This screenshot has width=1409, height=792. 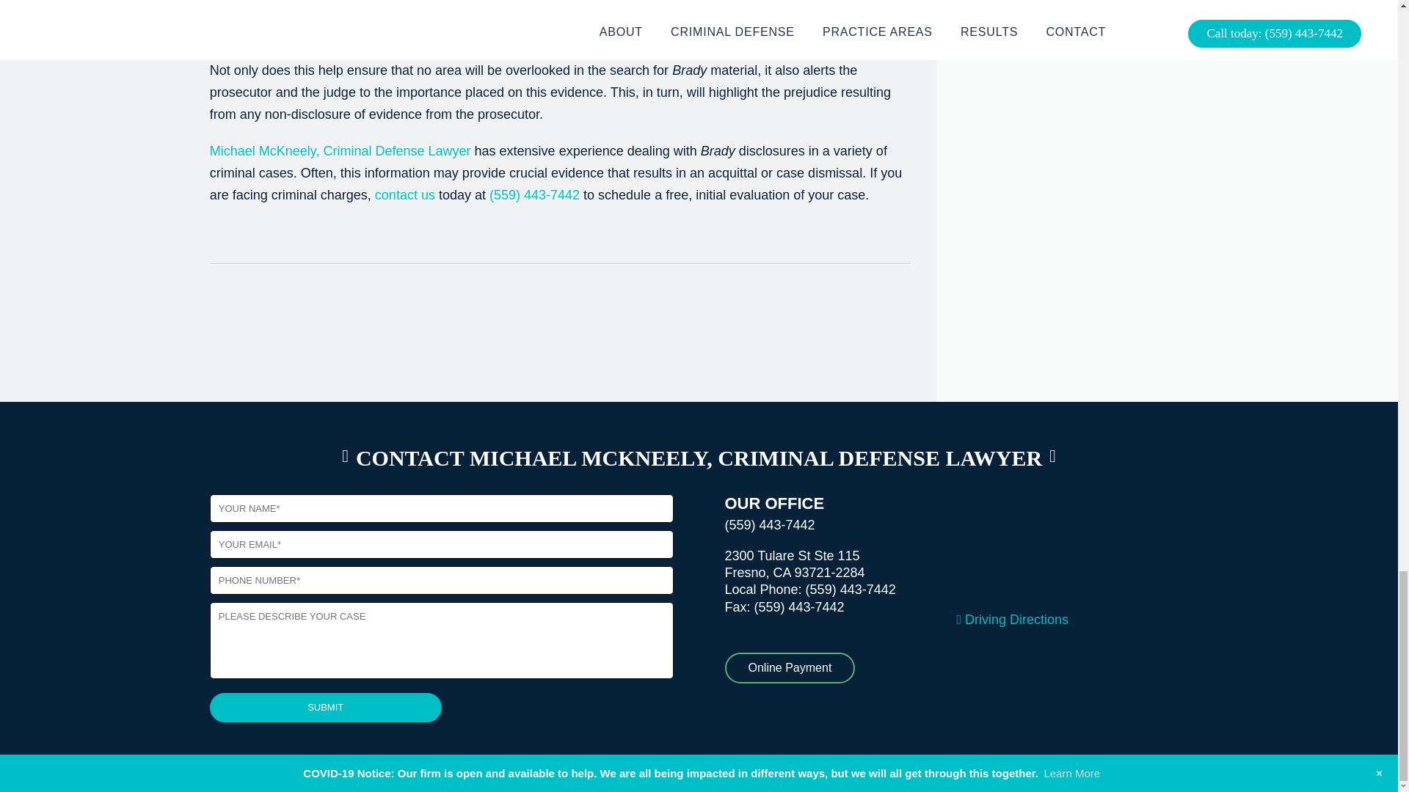 I want to click on Call Michael McKneely, Criminal Defense Lawyer Today, so click(x=771, y=525).